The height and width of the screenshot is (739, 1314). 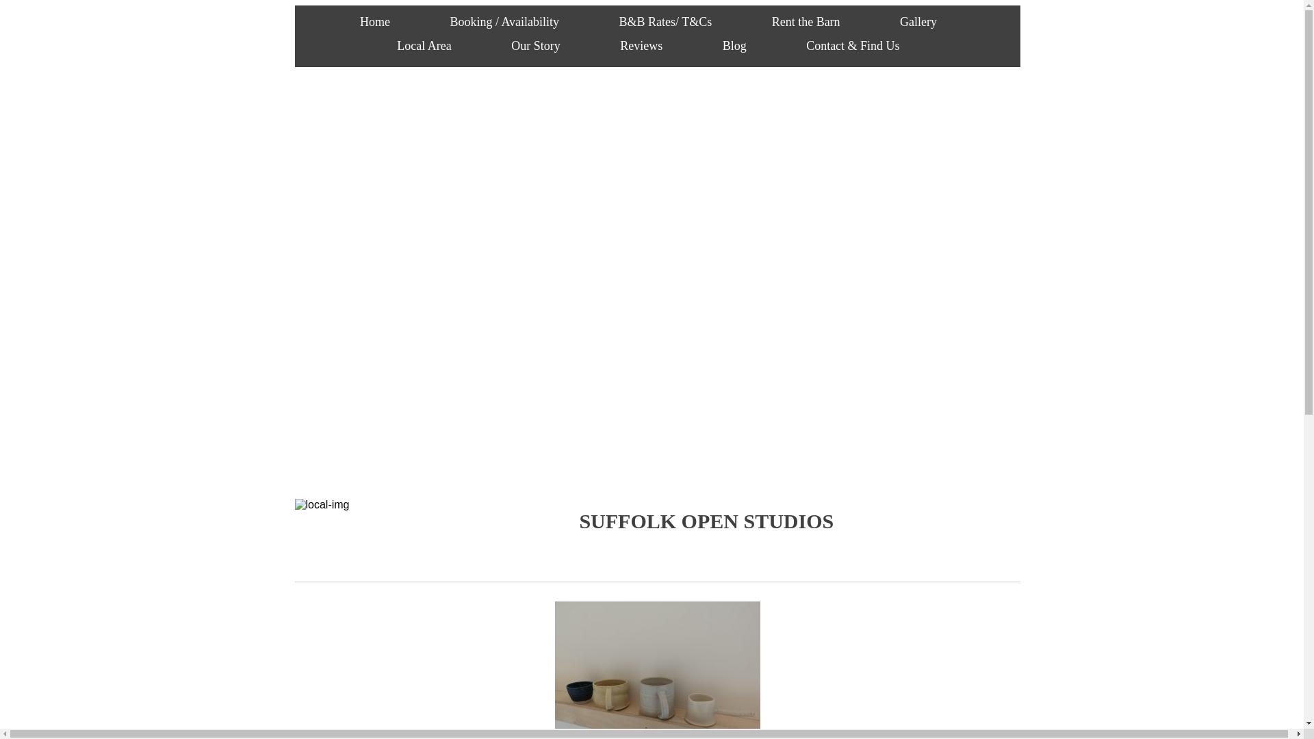 I want to click on Gallery, so click(x=918, y=22).